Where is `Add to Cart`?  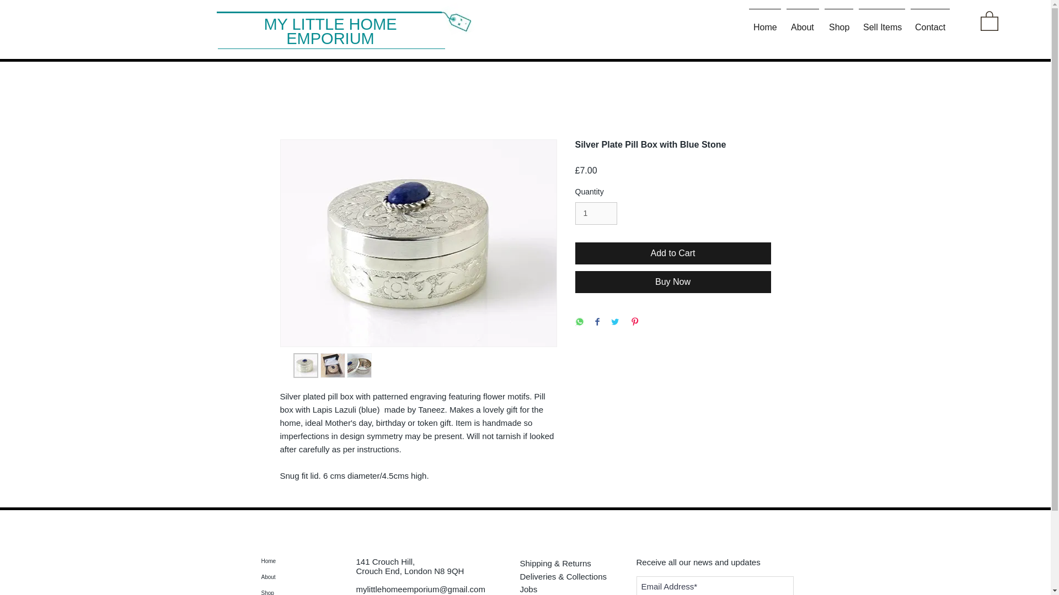 Add to Cart is located at coordinates (673, 253).